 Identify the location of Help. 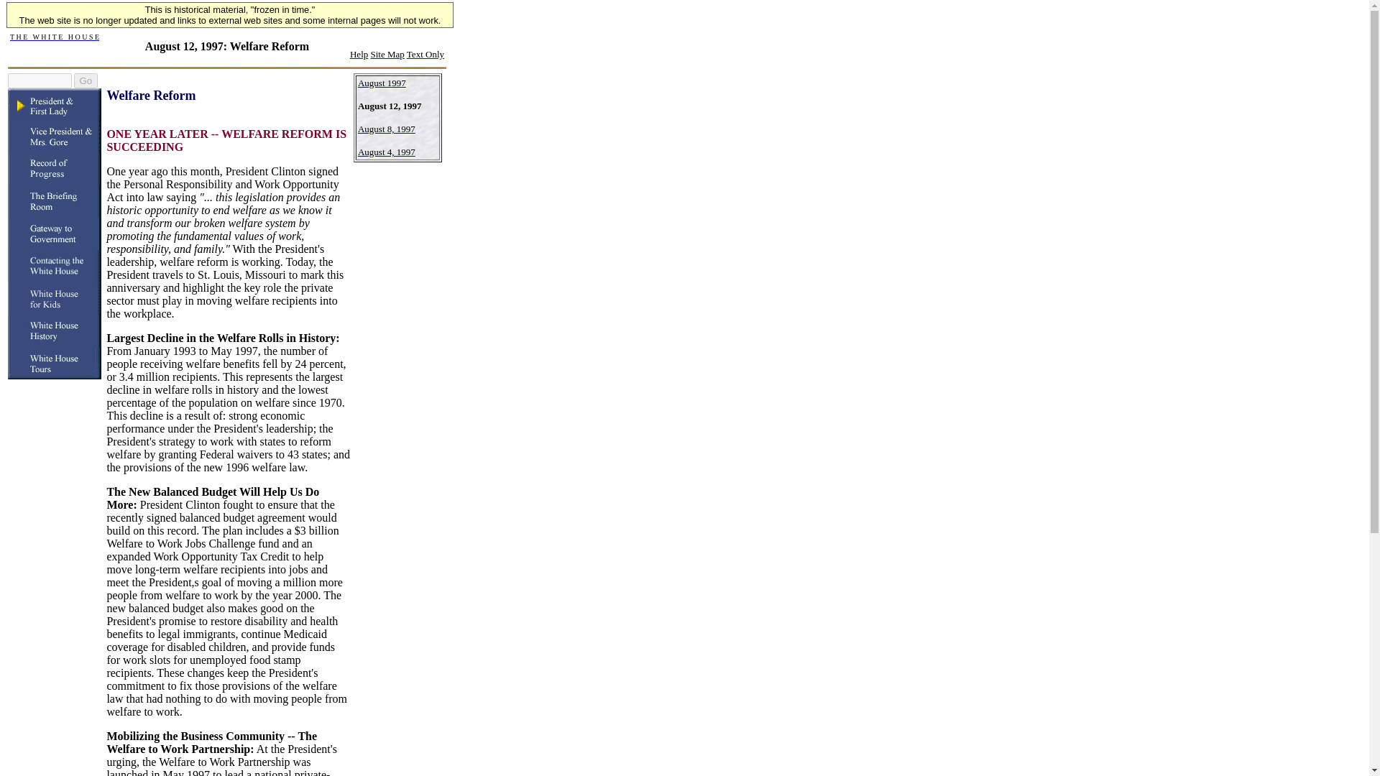
(359, 53).